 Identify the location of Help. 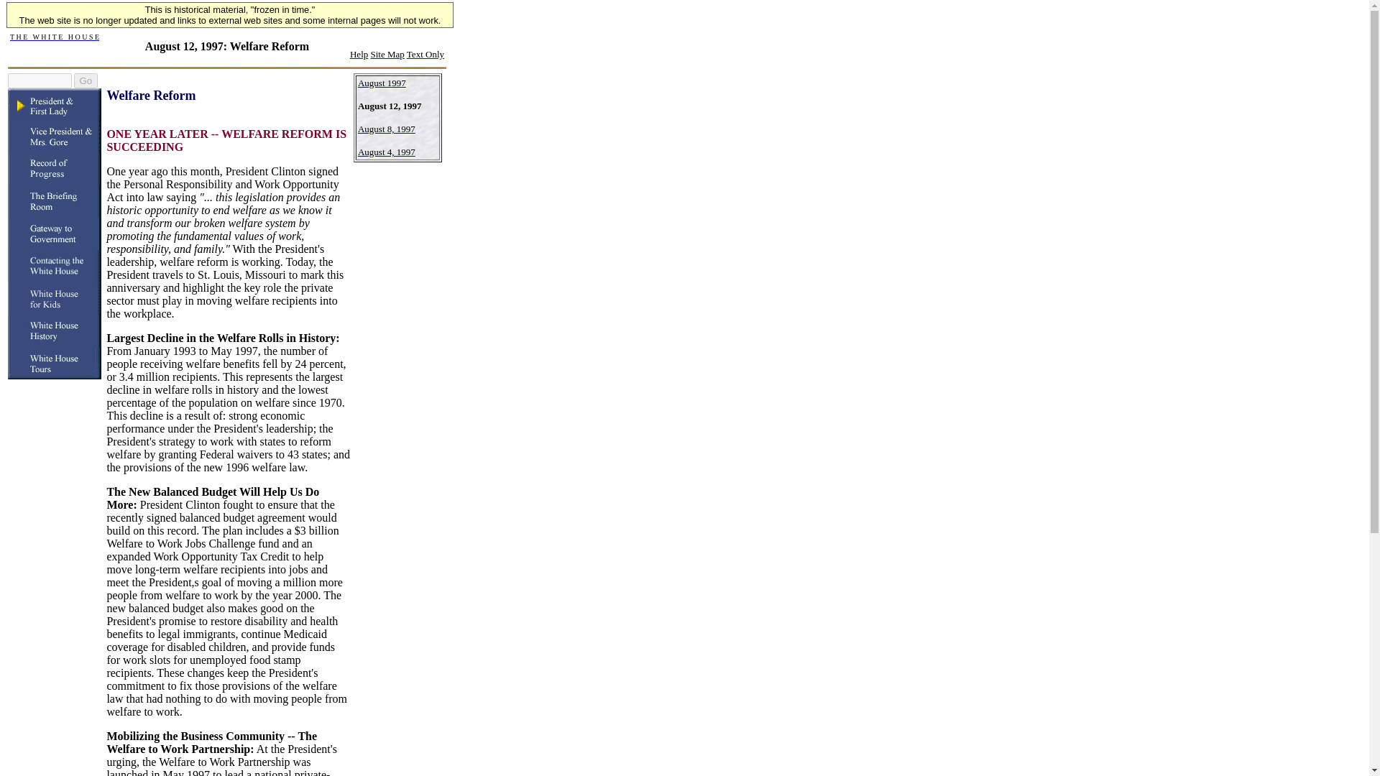
(359, 53).